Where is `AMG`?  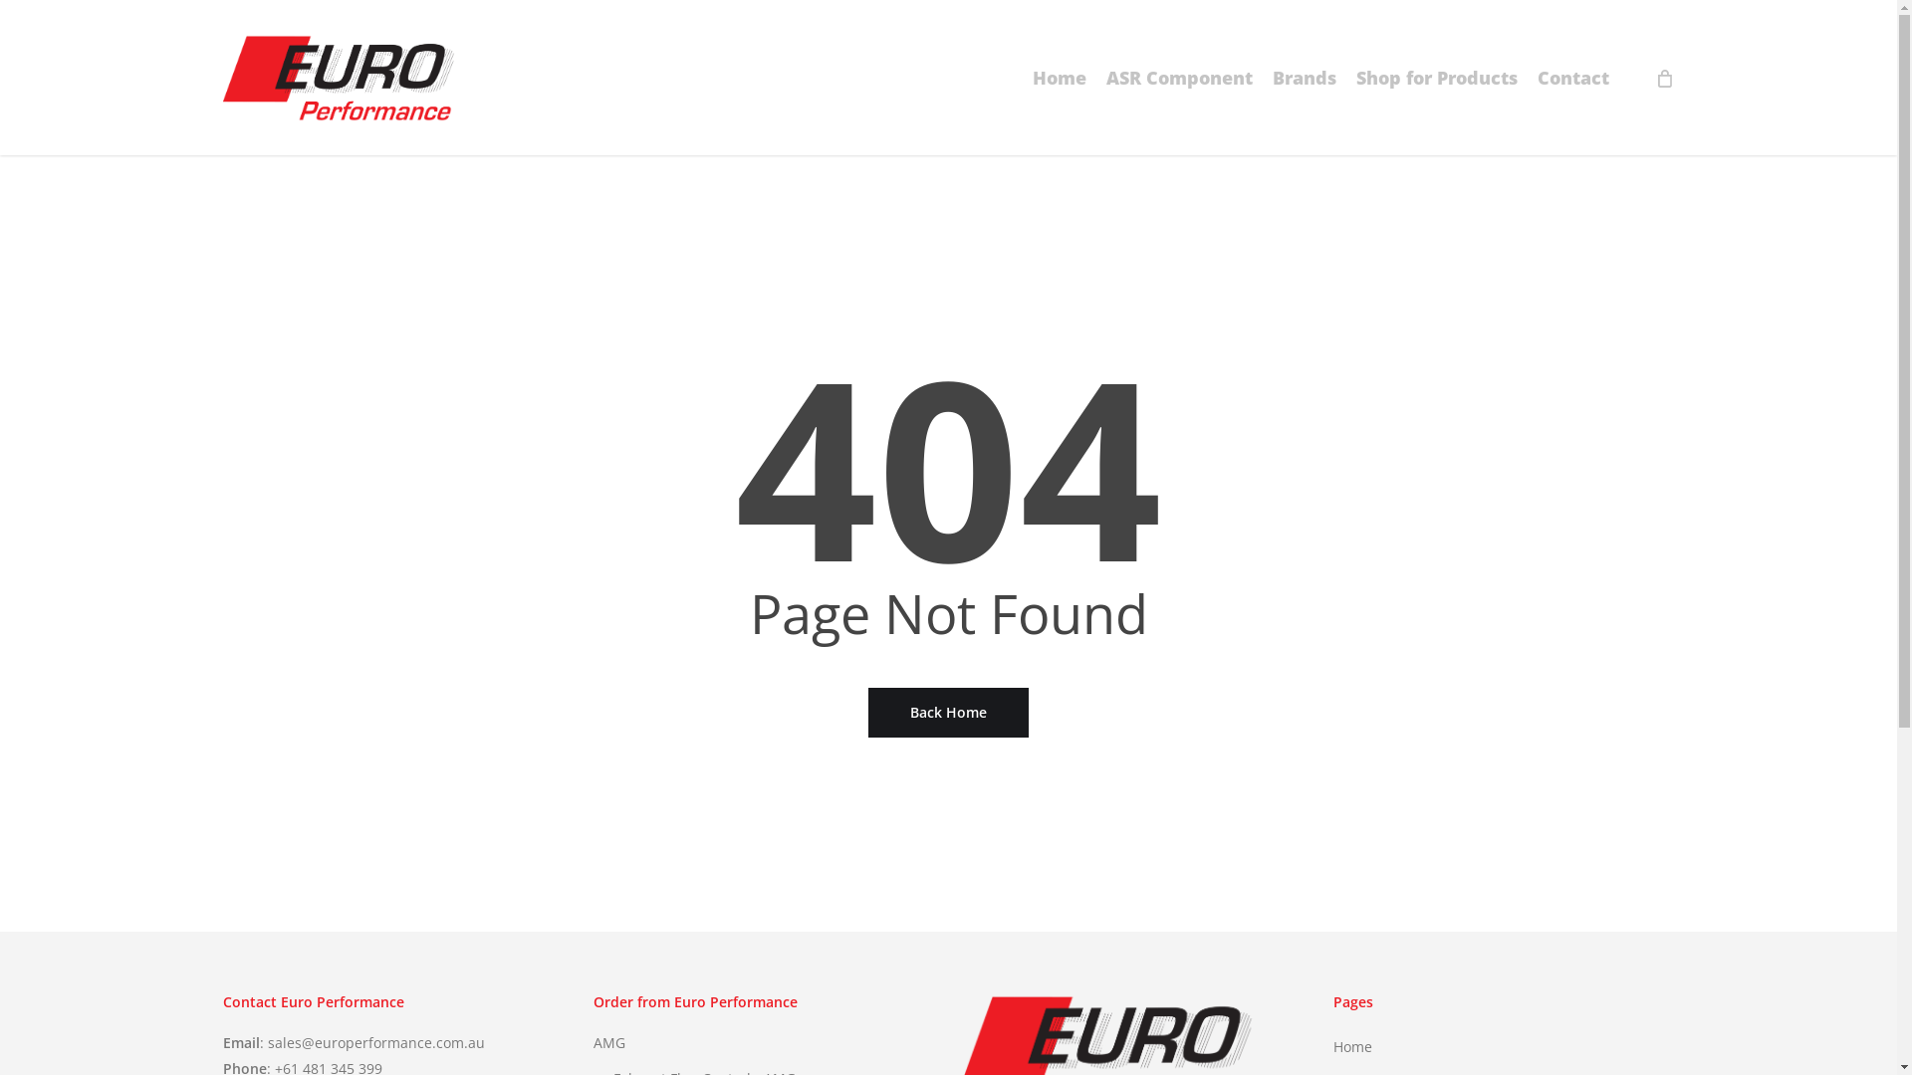 AMG is located at coordinates (764, 1043).